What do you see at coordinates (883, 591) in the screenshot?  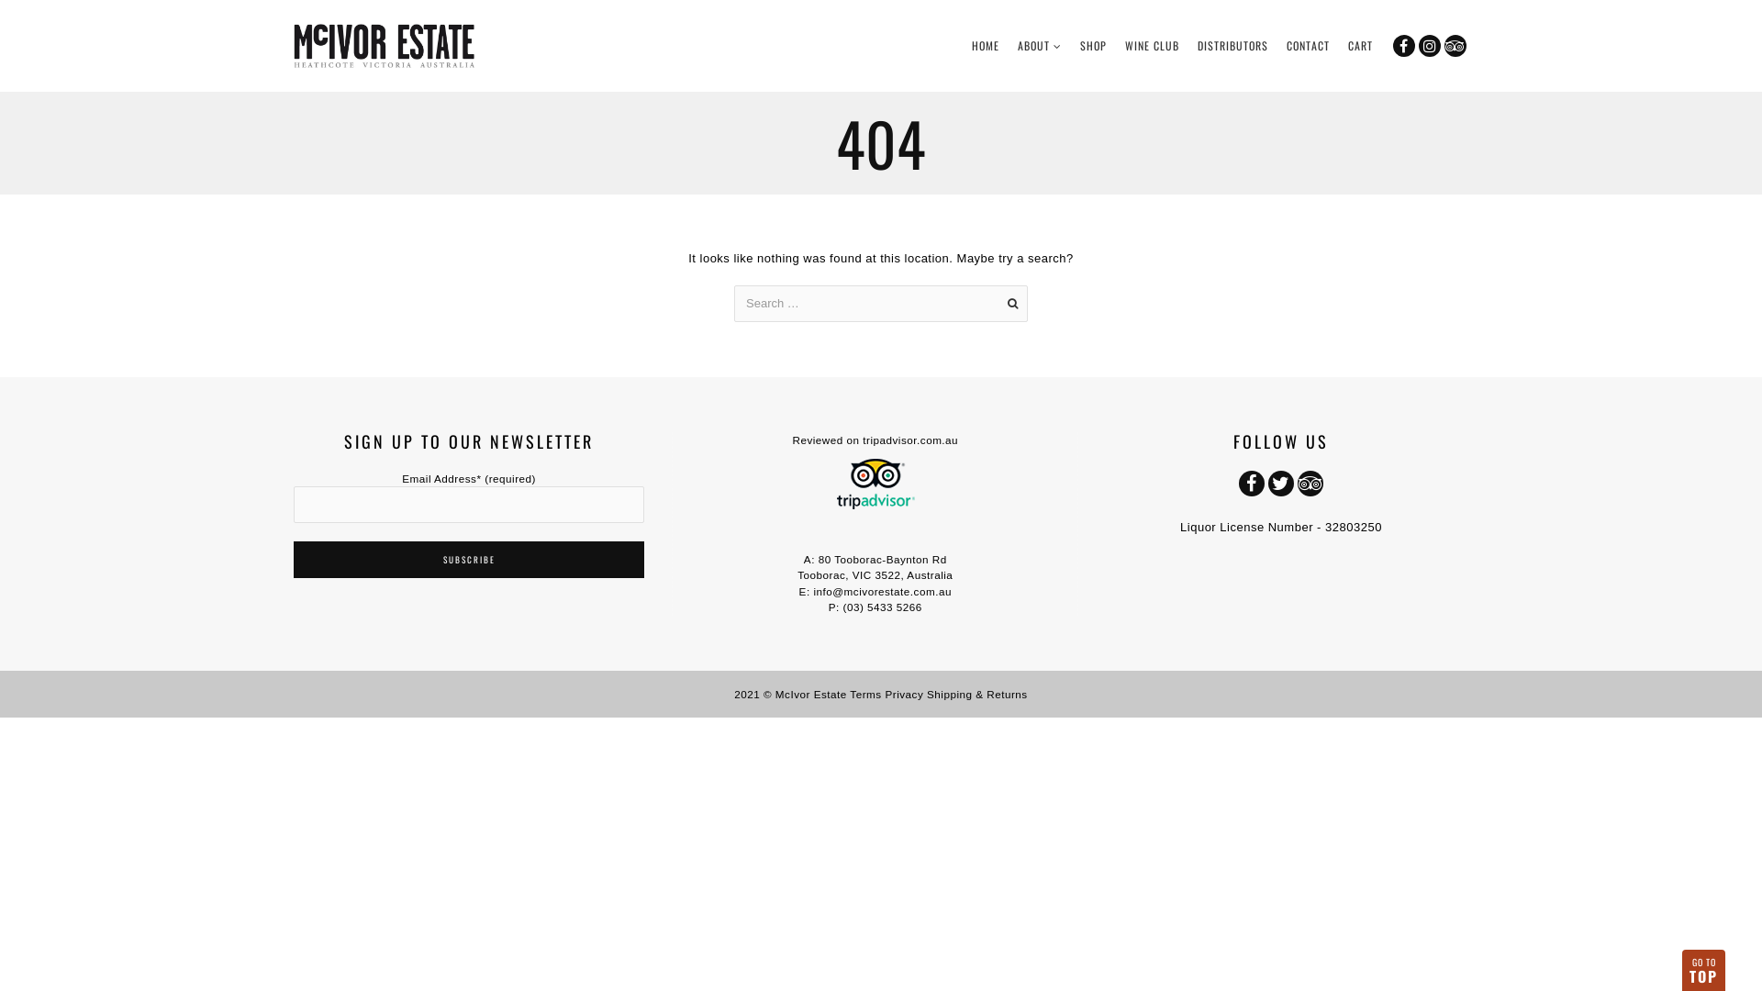 I see `info@mcivorestate.com.au` at bounding box center [883, 591].